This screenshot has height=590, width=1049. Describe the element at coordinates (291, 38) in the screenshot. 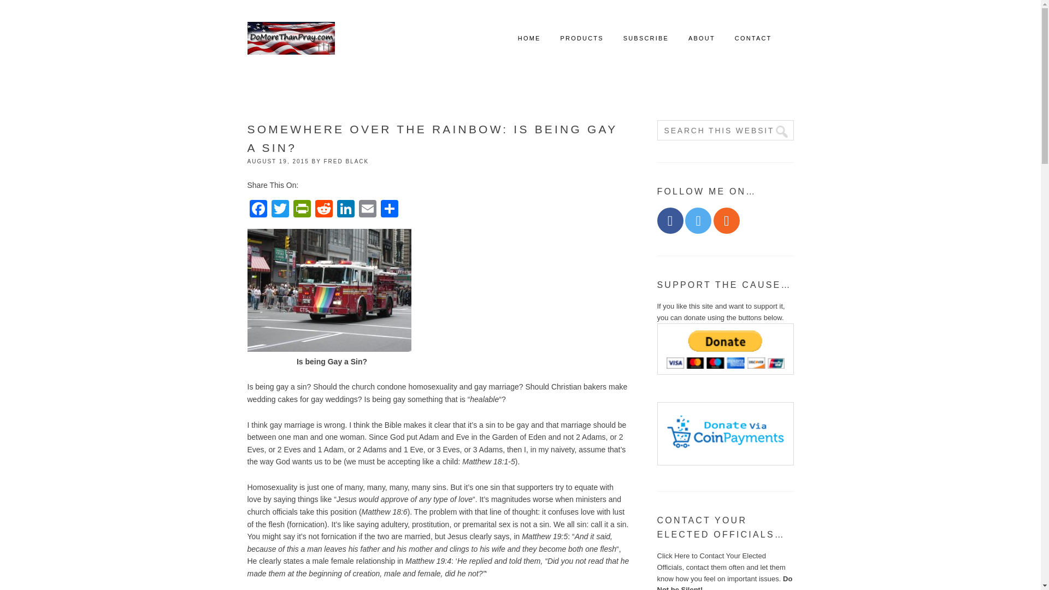

I see `DO MORE THAN PRAY` at that location.